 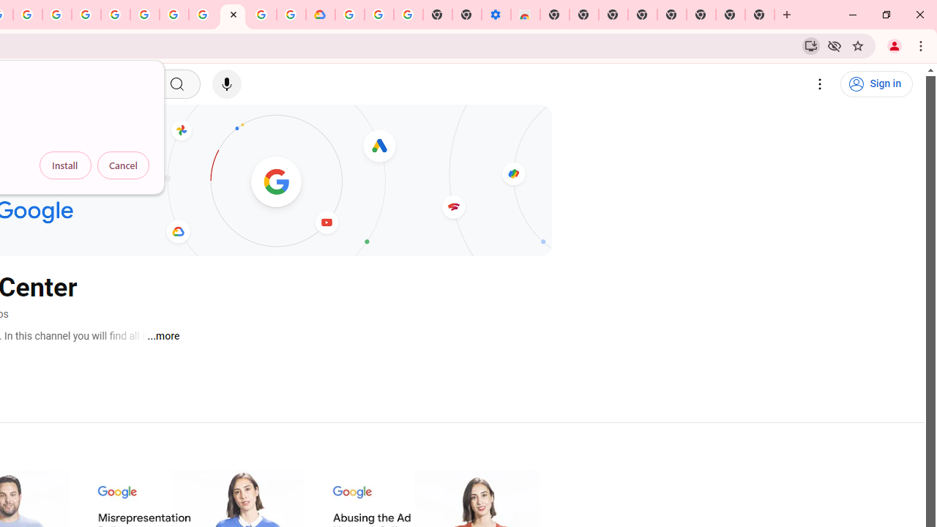 I want to click on Settings - Accessibility, so click(x=496, y=15).